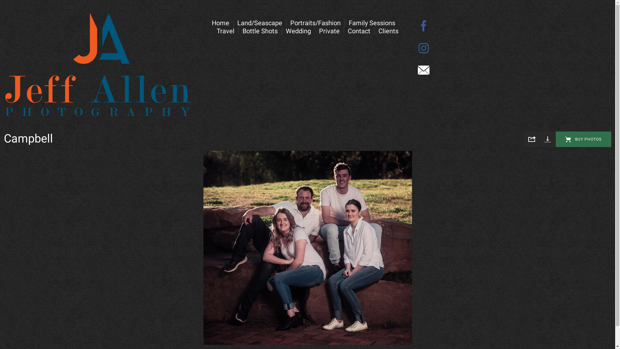  What do you see at coordinates (329, 31) in the screenshot?
I see `Private` at bounding box center [329, 31].